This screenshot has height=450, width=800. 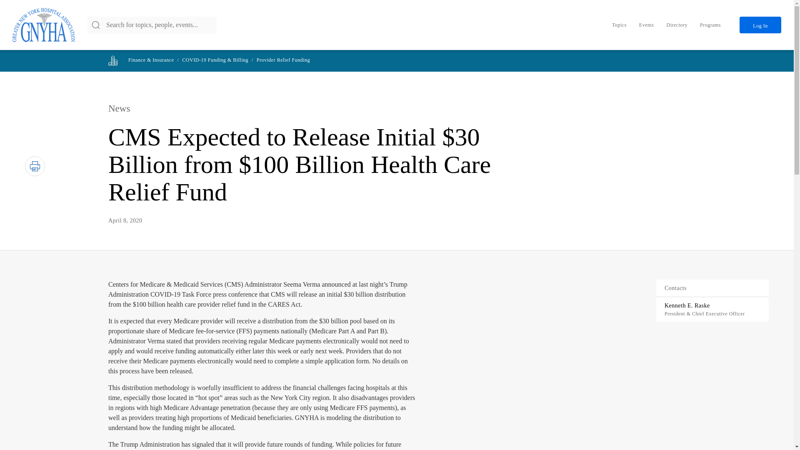 What do you see at coordinates (619, 25) in the screenshot?
I see `Topics` at bounding box center [619, 25].